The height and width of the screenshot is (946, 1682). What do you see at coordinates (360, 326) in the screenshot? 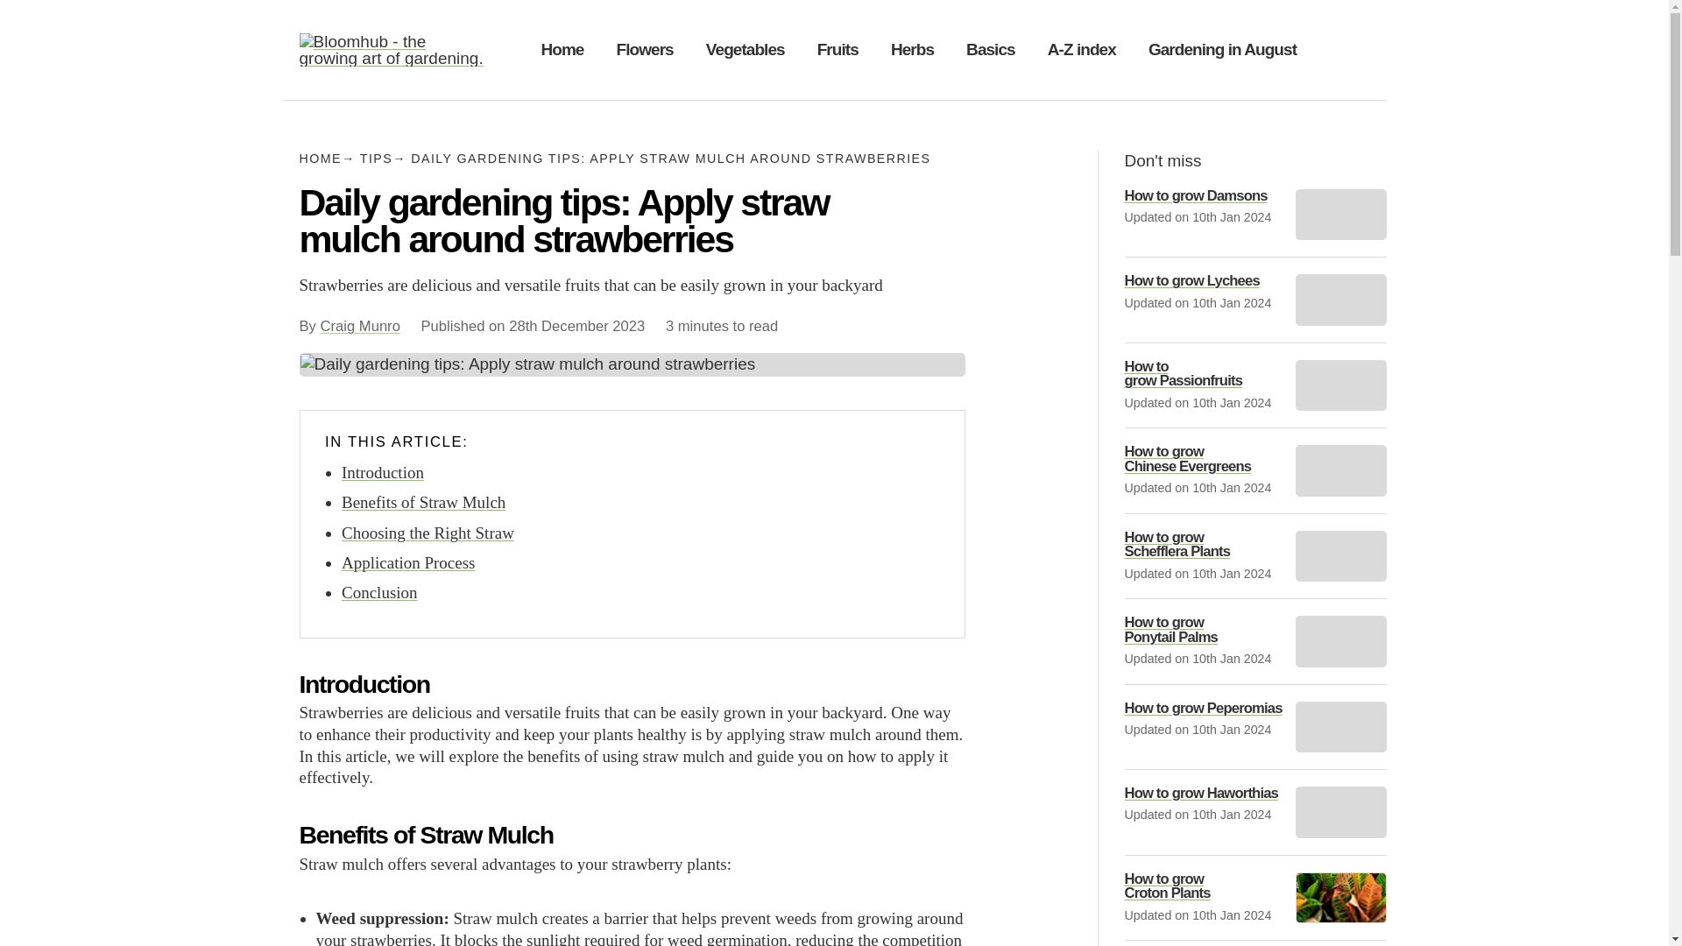
I see `Craig Munro` at bounding box center [360, 326].